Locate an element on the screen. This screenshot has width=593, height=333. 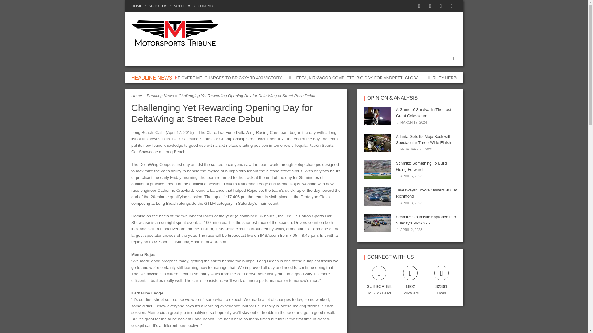
Home is located at coordinates (137, 96).